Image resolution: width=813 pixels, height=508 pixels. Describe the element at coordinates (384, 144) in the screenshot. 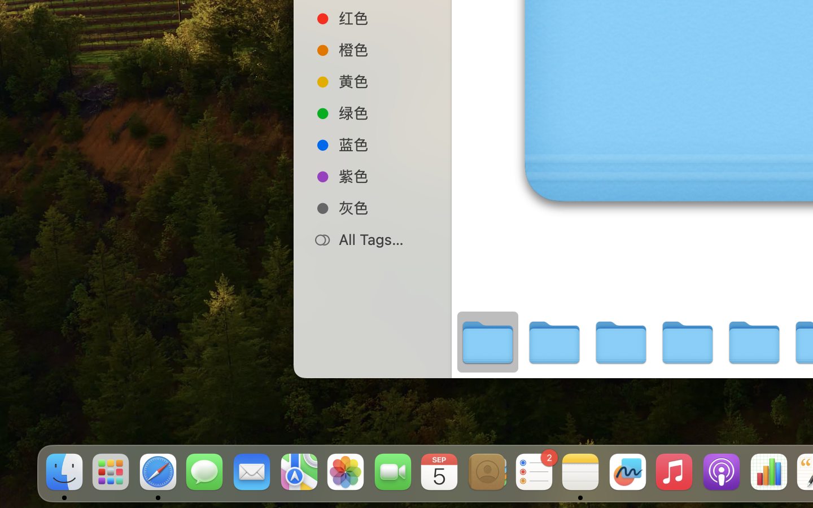

I see `蓝色` at that location.